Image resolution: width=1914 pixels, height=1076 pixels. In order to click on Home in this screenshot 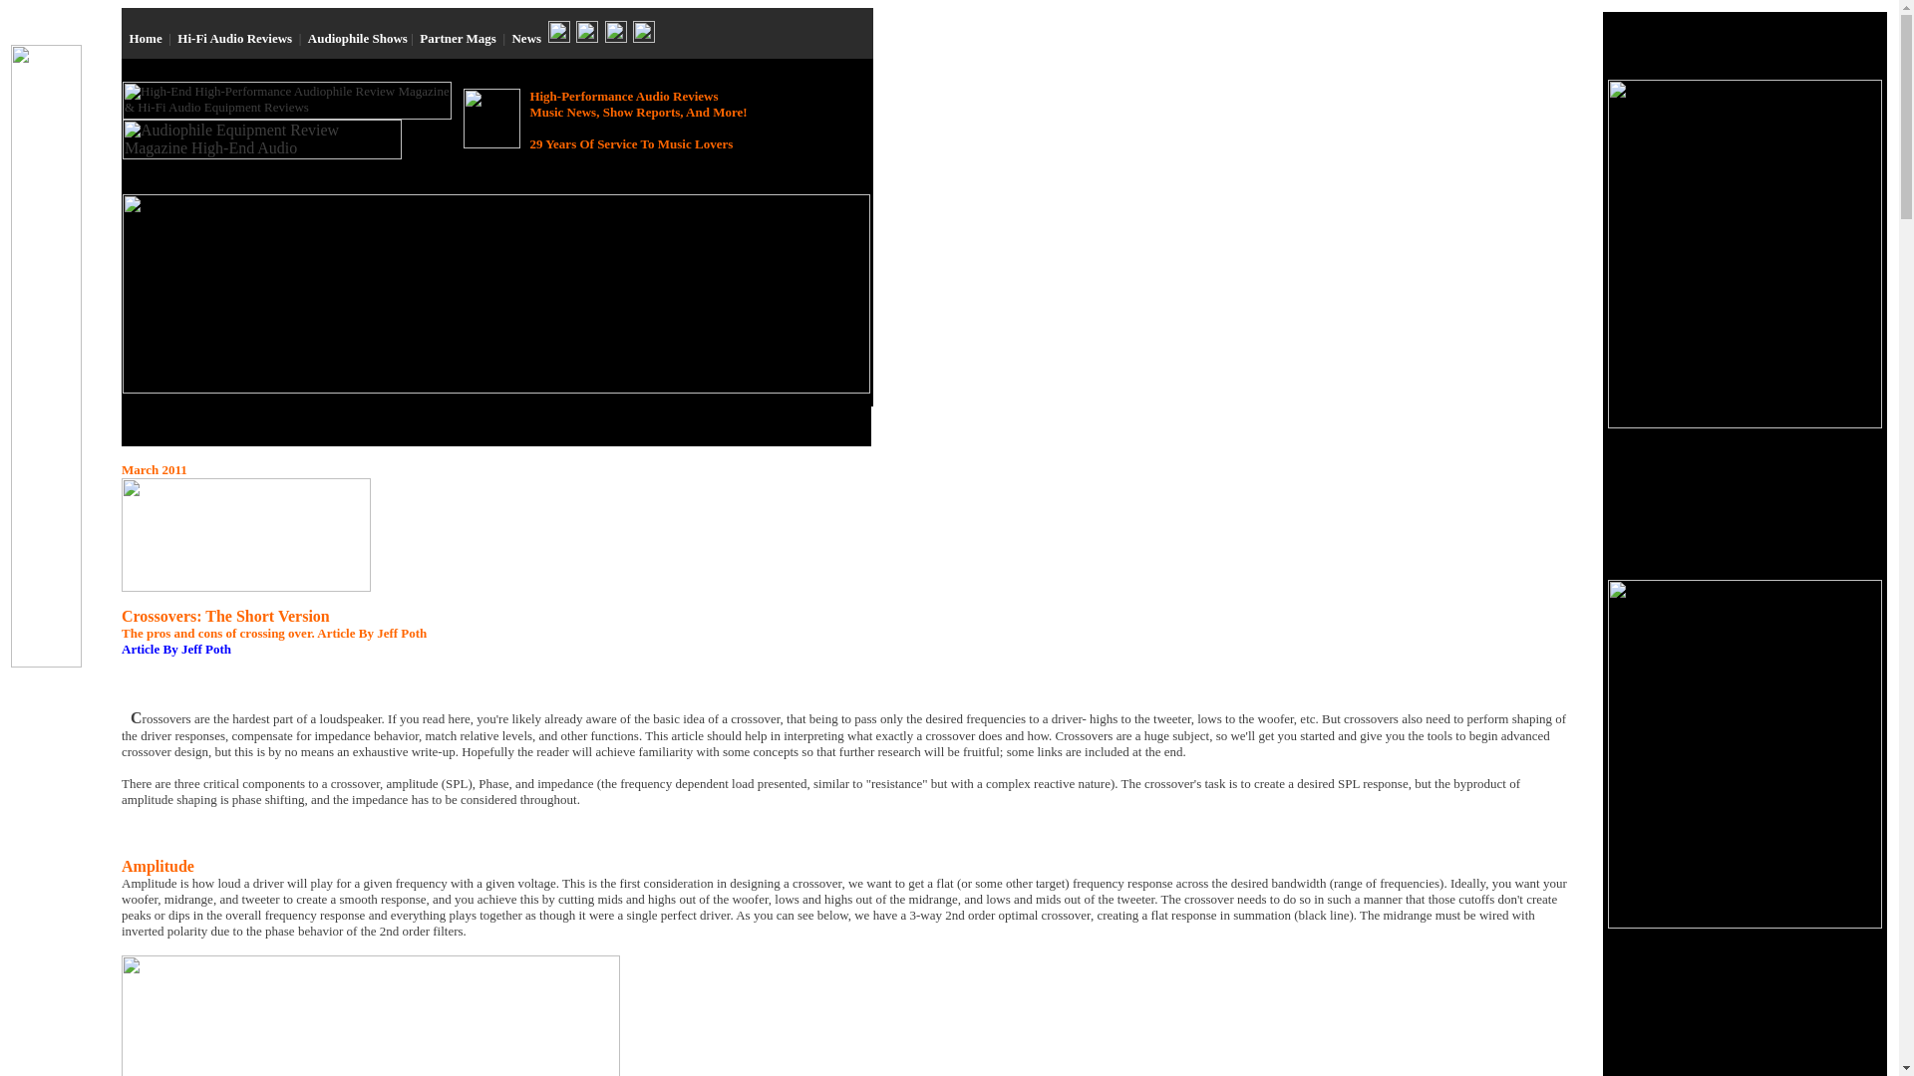, I will do `click(146, 38)`.